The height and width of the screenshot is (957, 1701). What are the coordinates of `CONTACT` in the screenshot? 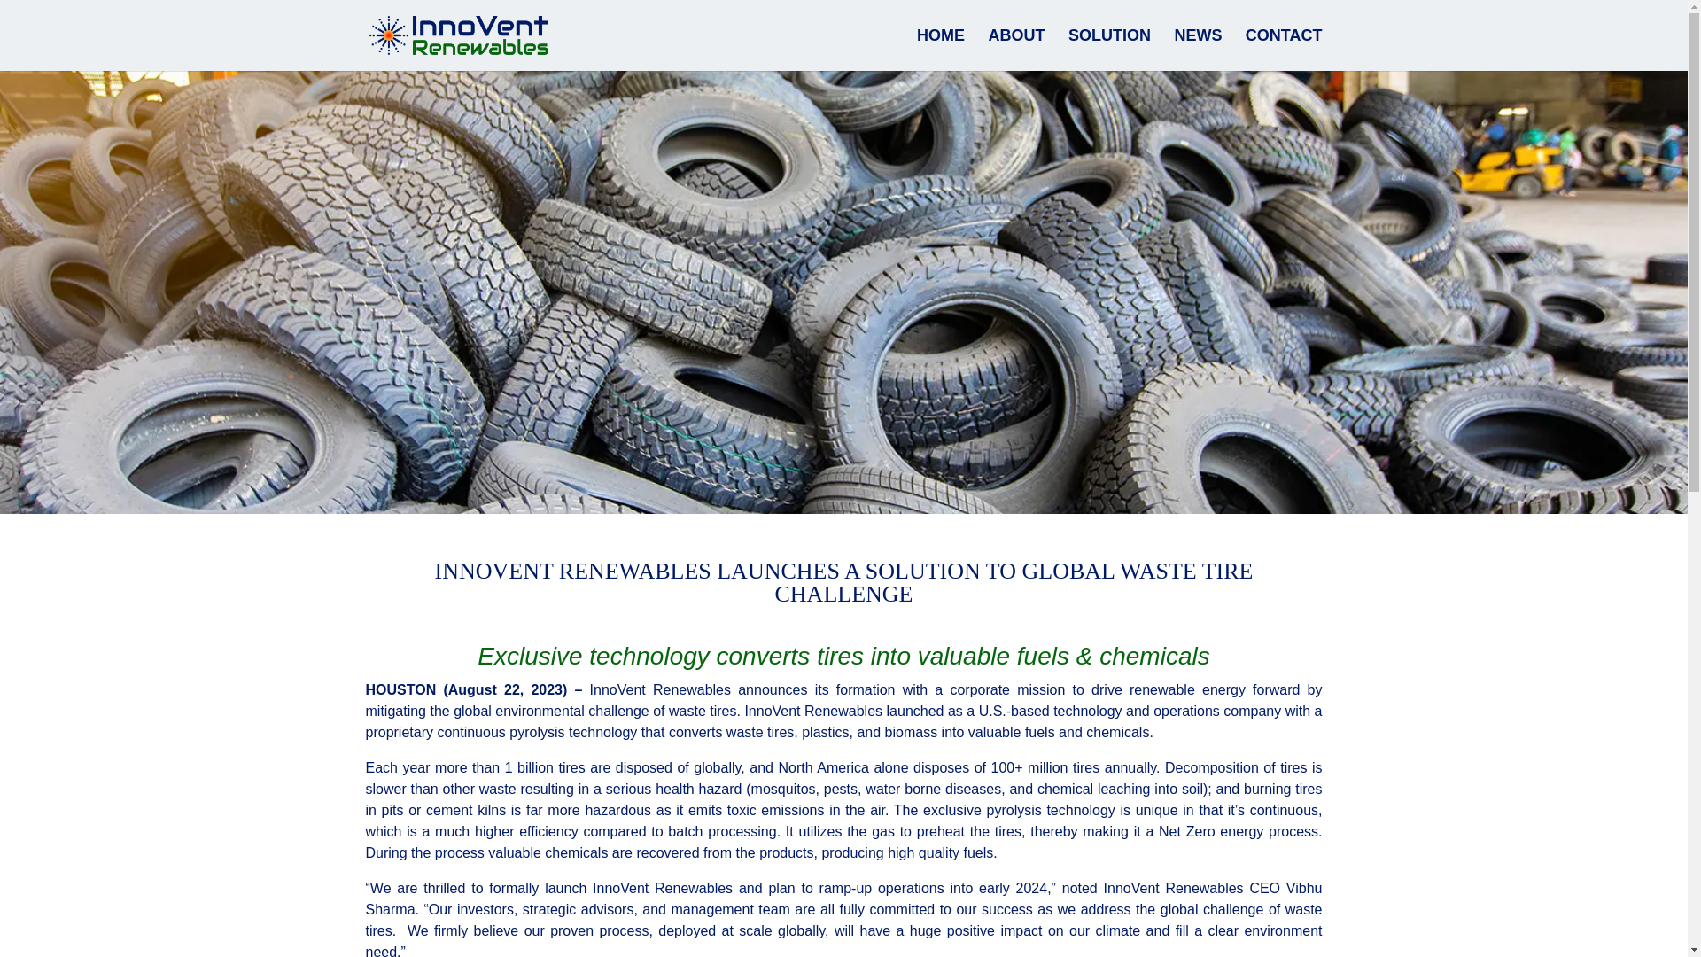 It's located at (1284, 50).